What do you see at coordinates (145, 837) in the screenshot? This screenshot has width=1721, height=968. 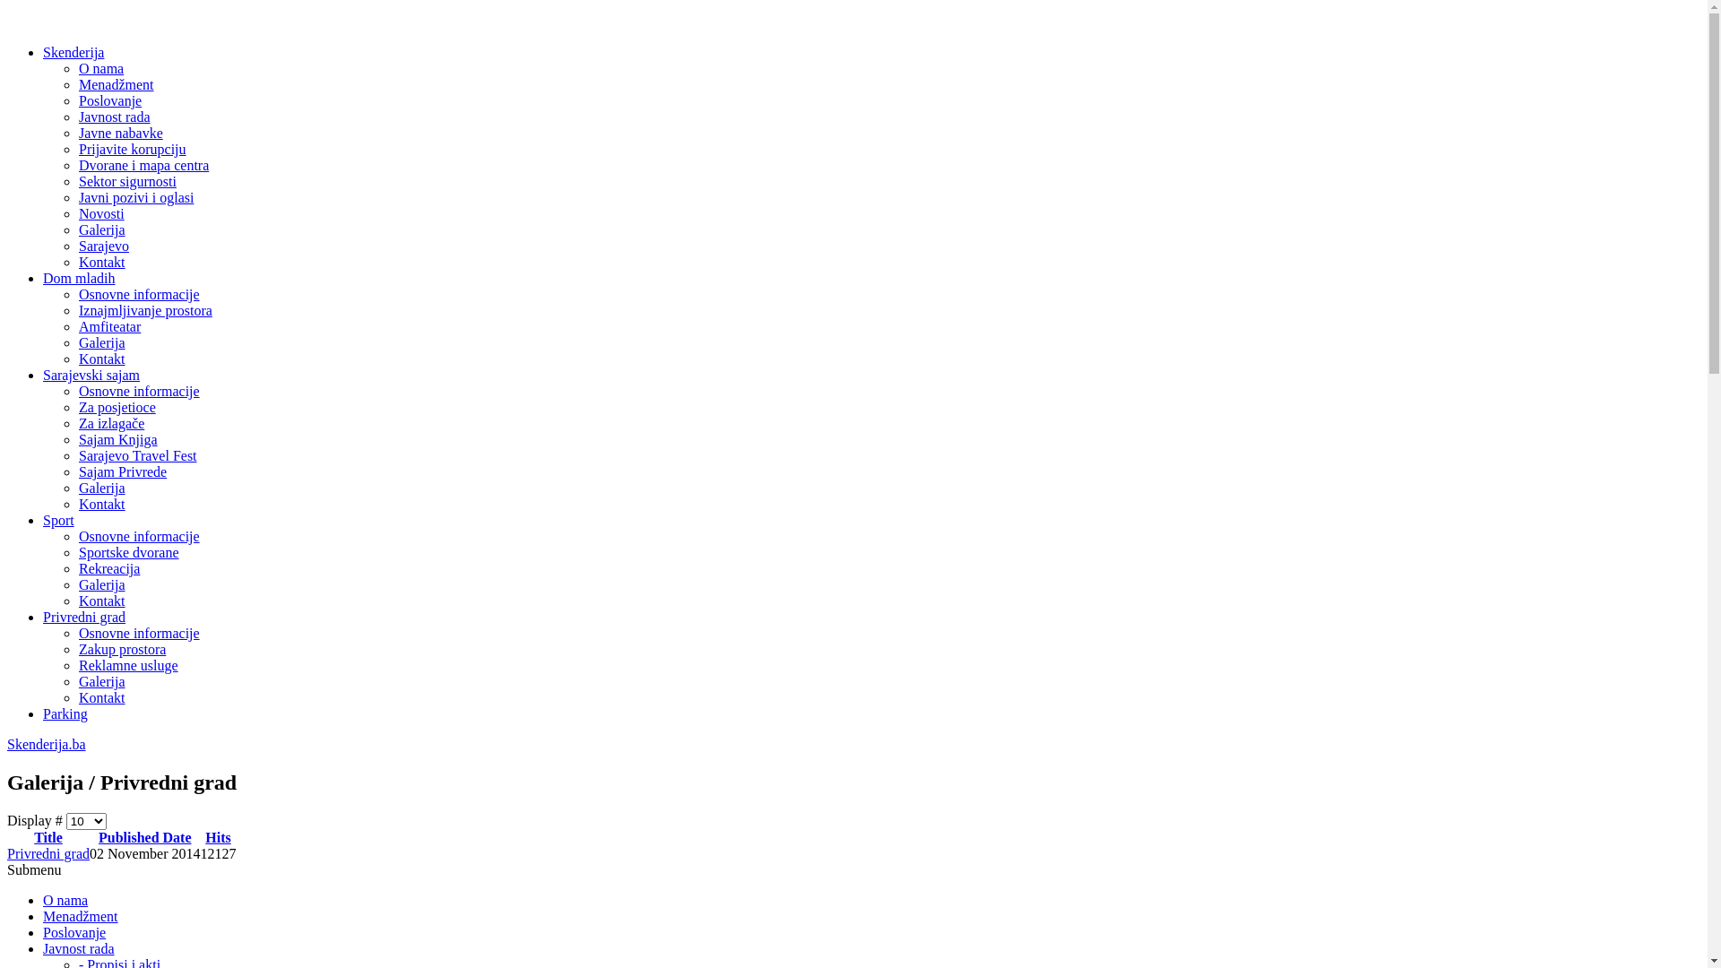 I see `Published Date` at bounding box center [145, 837].